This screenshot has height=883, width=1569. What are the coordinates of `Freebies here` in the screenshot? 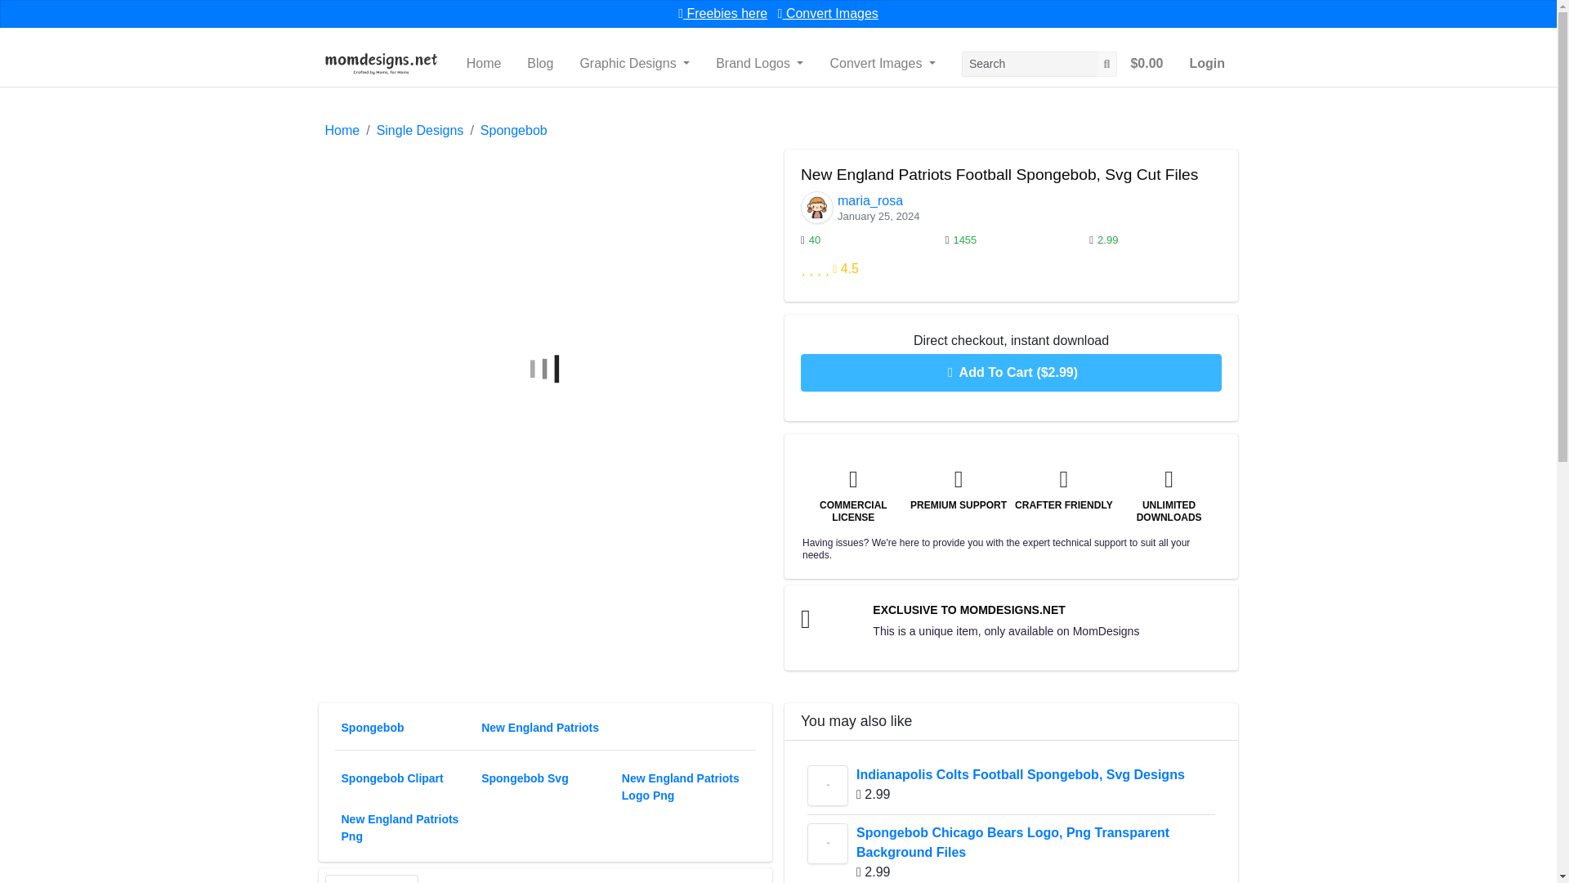 It's located at (722, 13).